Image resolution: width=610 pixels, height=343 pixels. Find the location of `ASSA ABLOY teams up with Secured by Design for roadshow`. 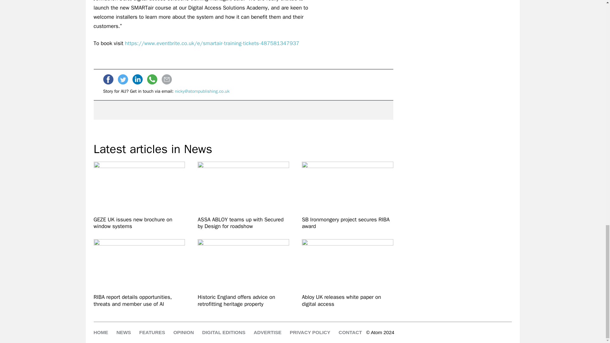

ASSA ABLOY teams up with Secured by Design for roadshow is located at coordinates (243, 187).